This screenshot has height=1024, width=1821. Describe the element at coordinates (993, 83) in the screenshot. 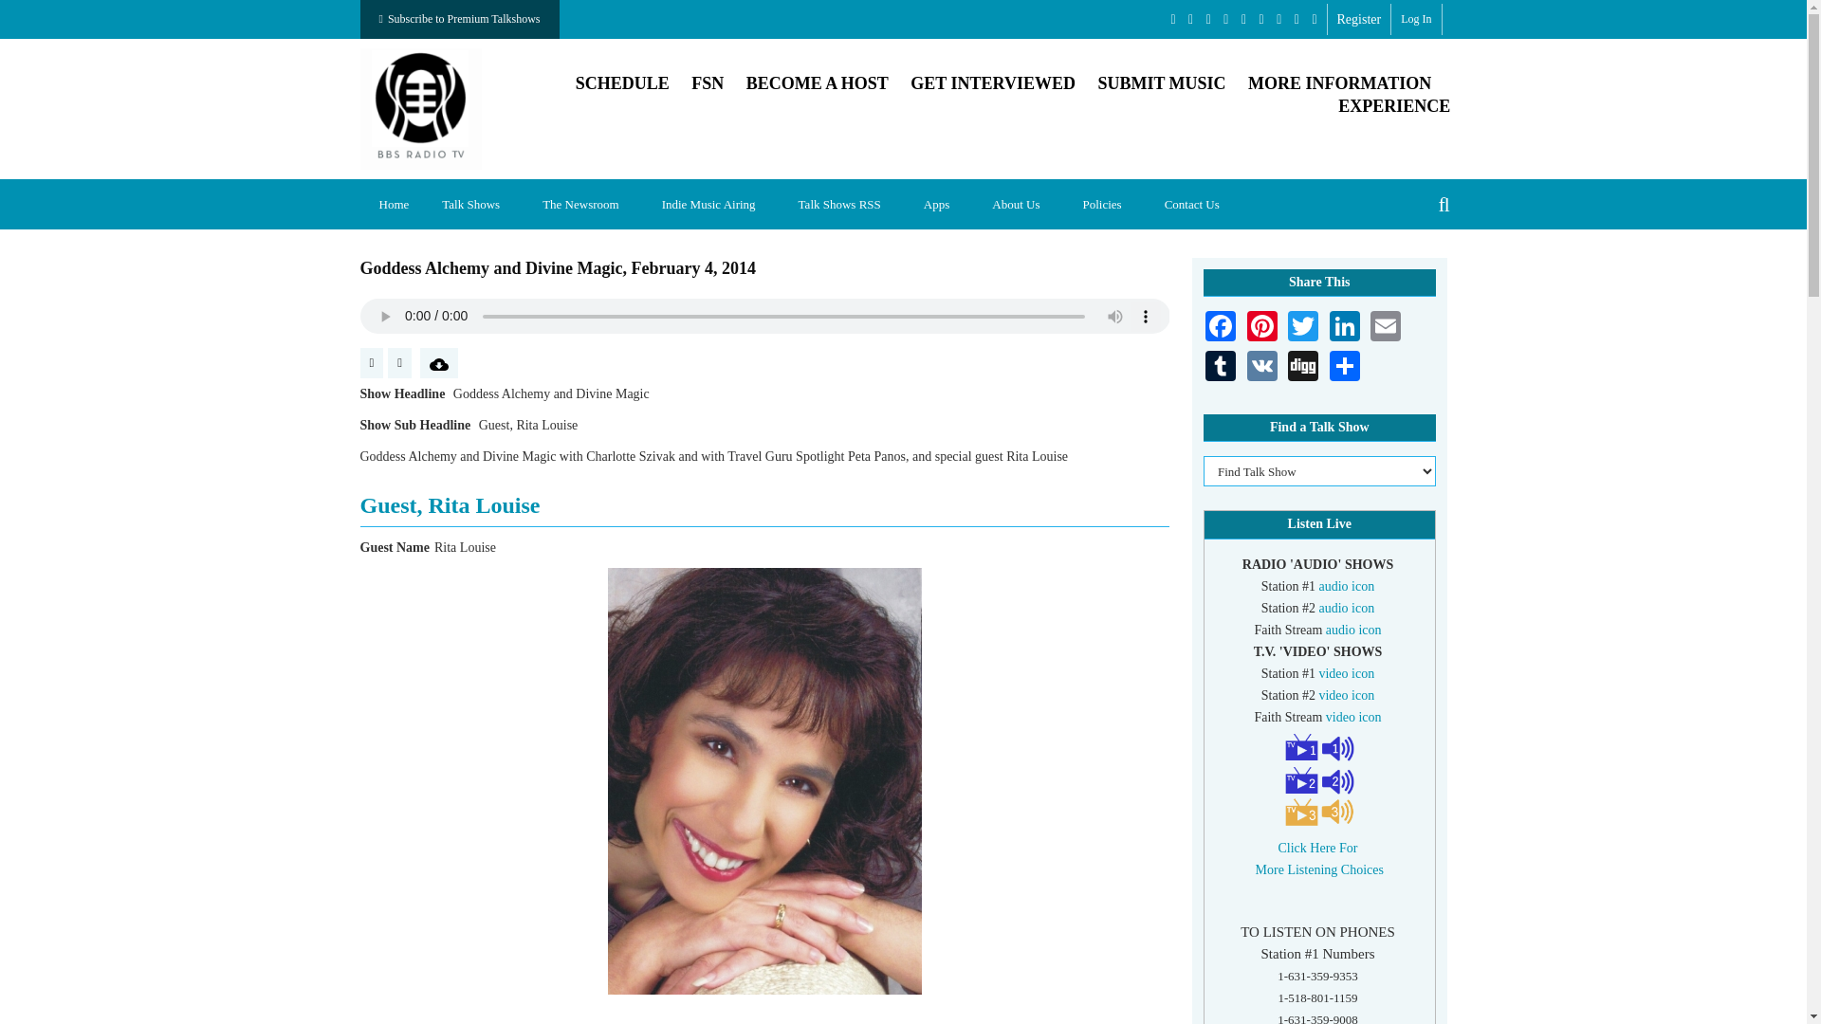

I see `GET INTERVIEWED` at that location.